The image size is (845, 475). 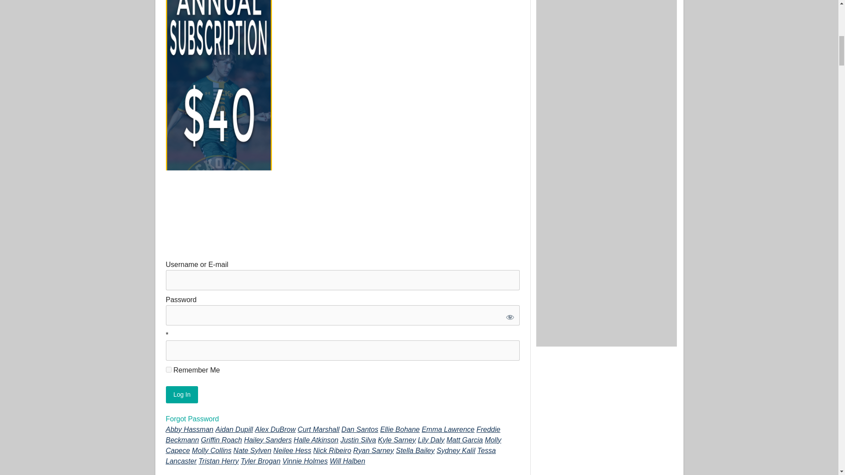 What do you see at coordinates (189, 429) in the screenshot?
I see `Abby Hassman` at bounding box center [189, 429].